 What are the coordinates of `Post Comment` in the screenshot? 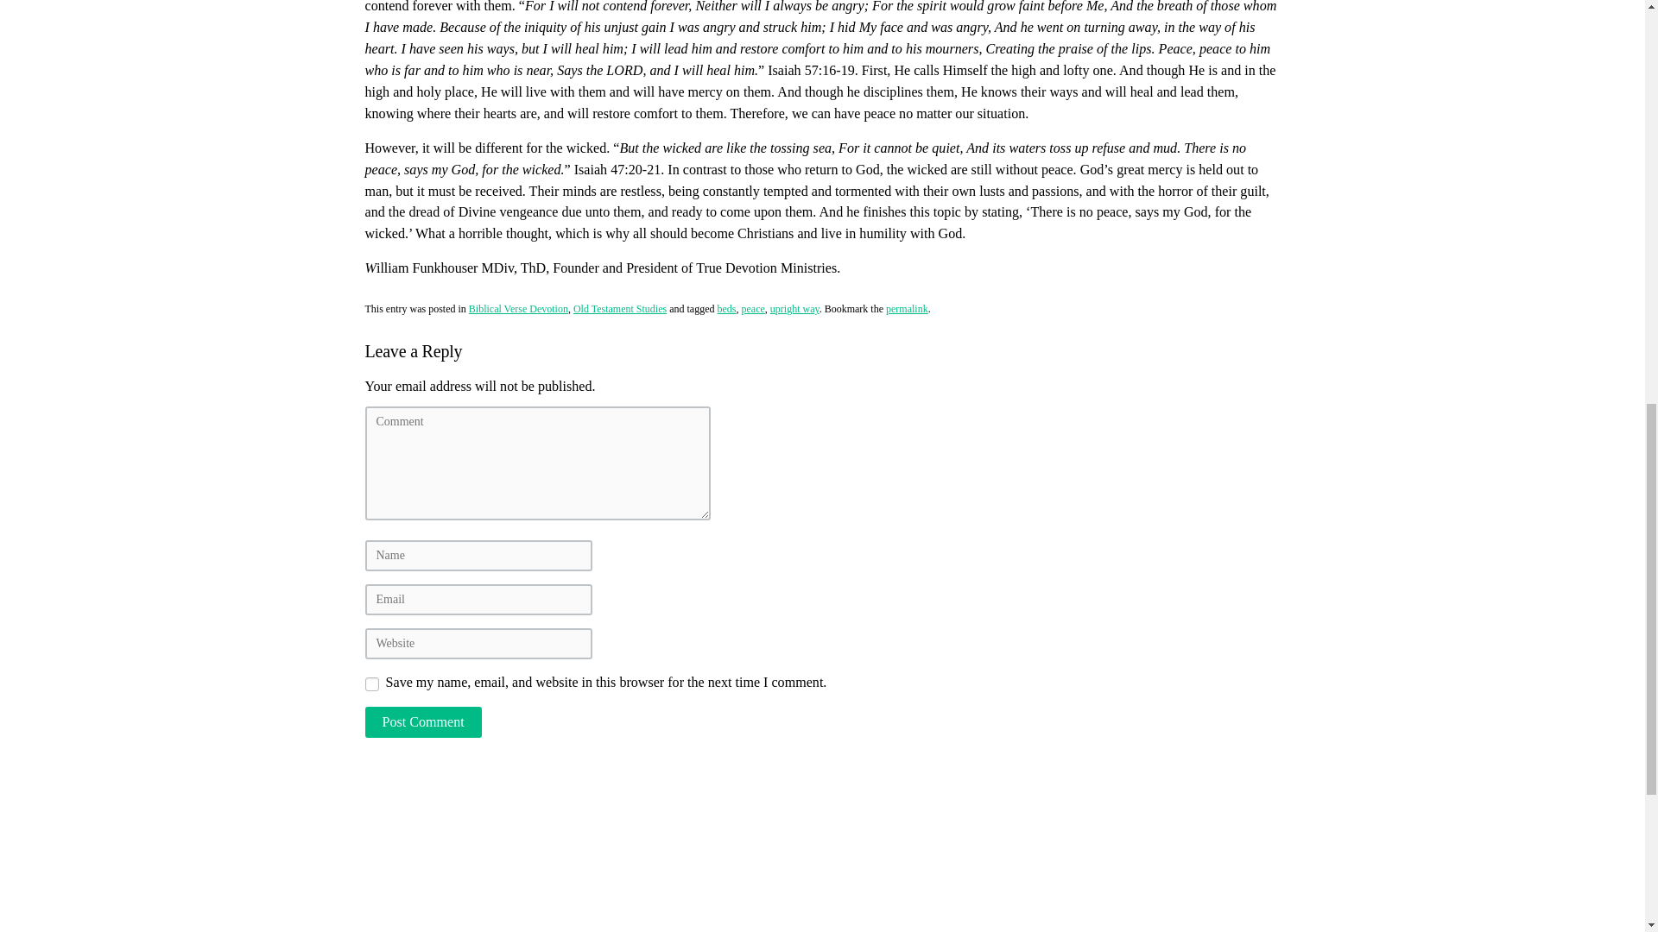 It's located at (422, 721).